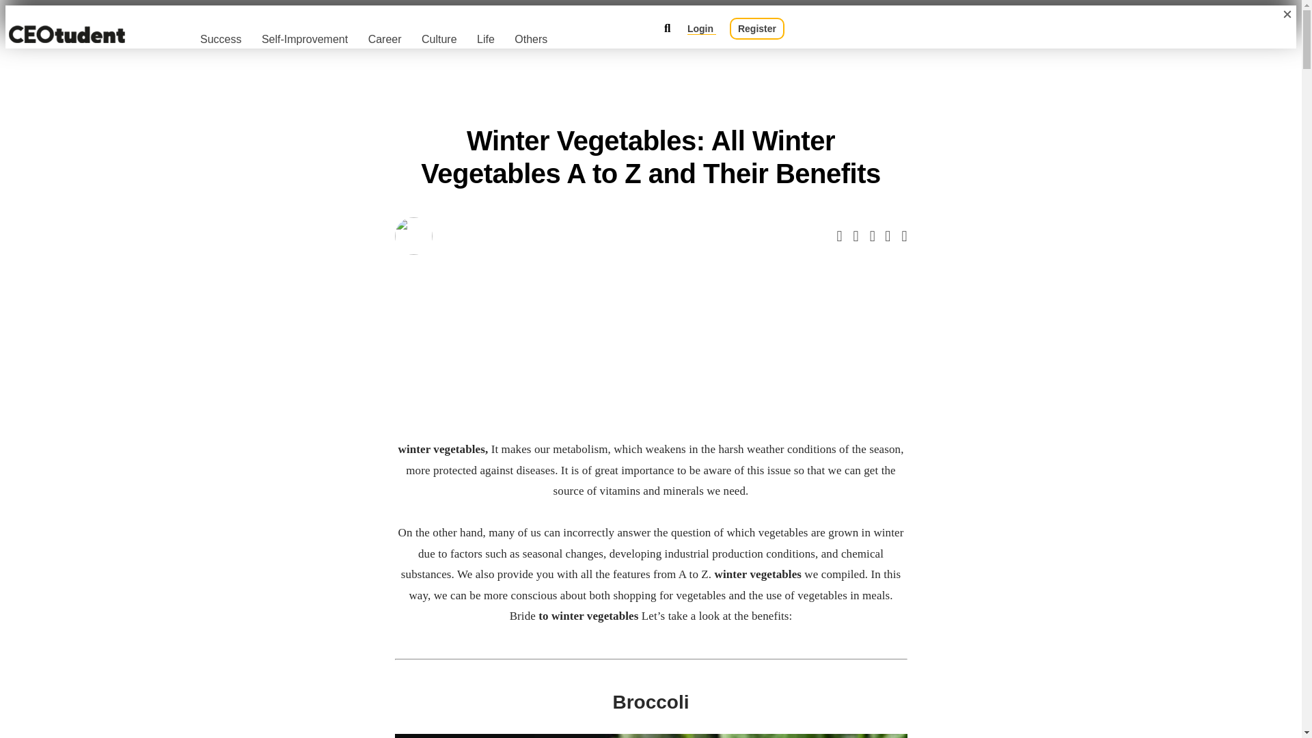 This screenshot has height=738, width=1312. What do you see at coordinates (385, 38) in the screenshot?
I see `Career` at bounding box center [385, 38].